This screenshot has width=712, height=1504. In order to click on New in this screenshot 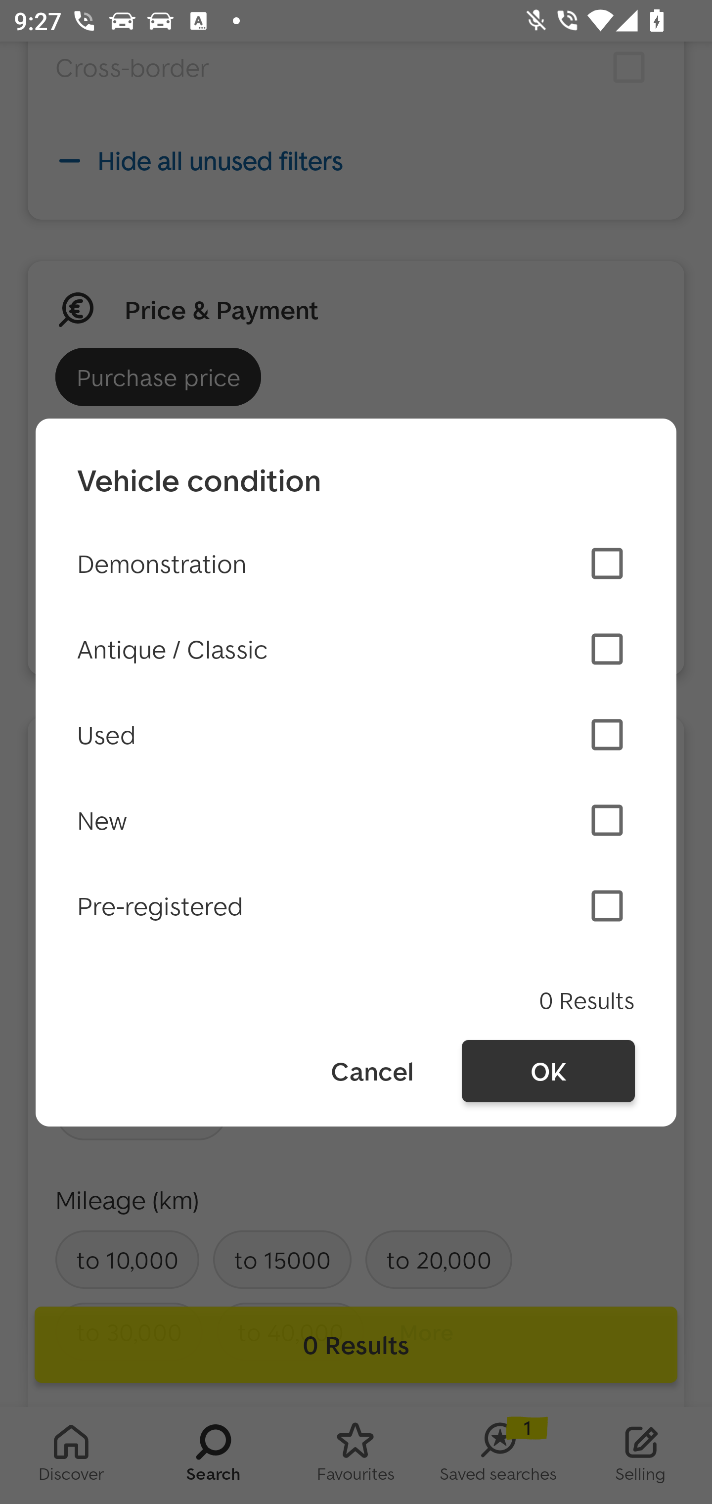, I will do `click(356, 820)`.